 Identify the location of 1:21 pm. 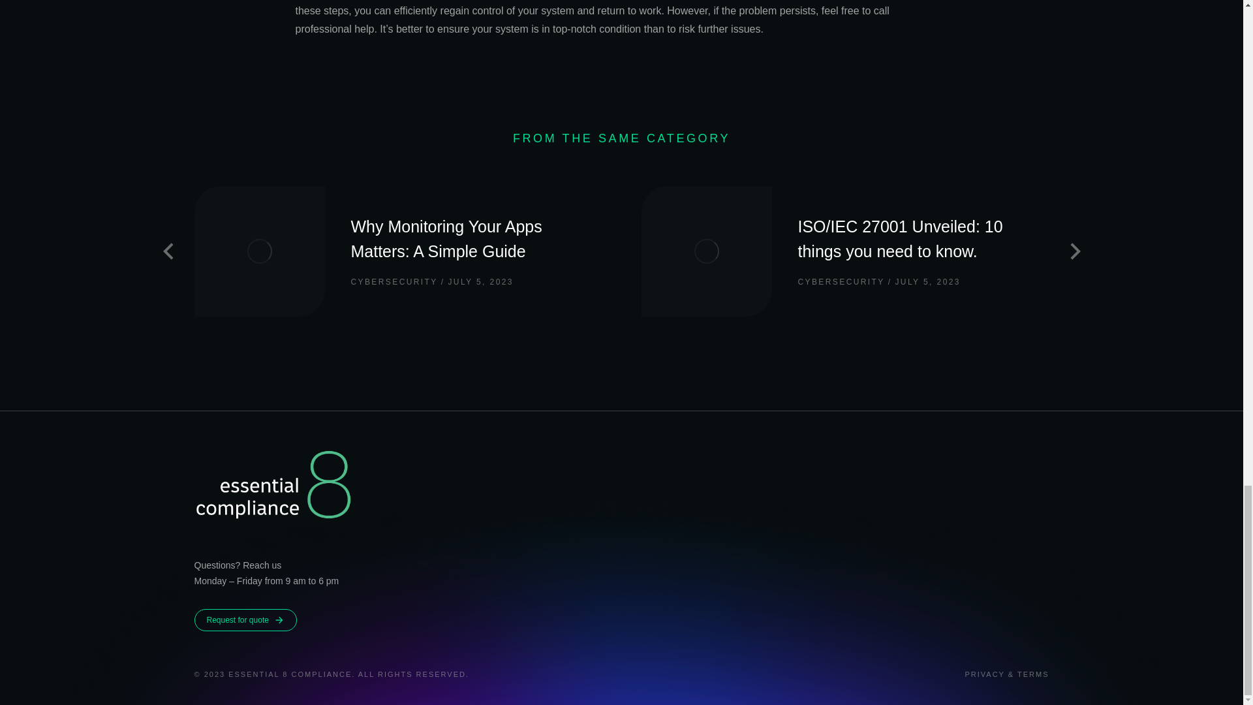
(477, 282).